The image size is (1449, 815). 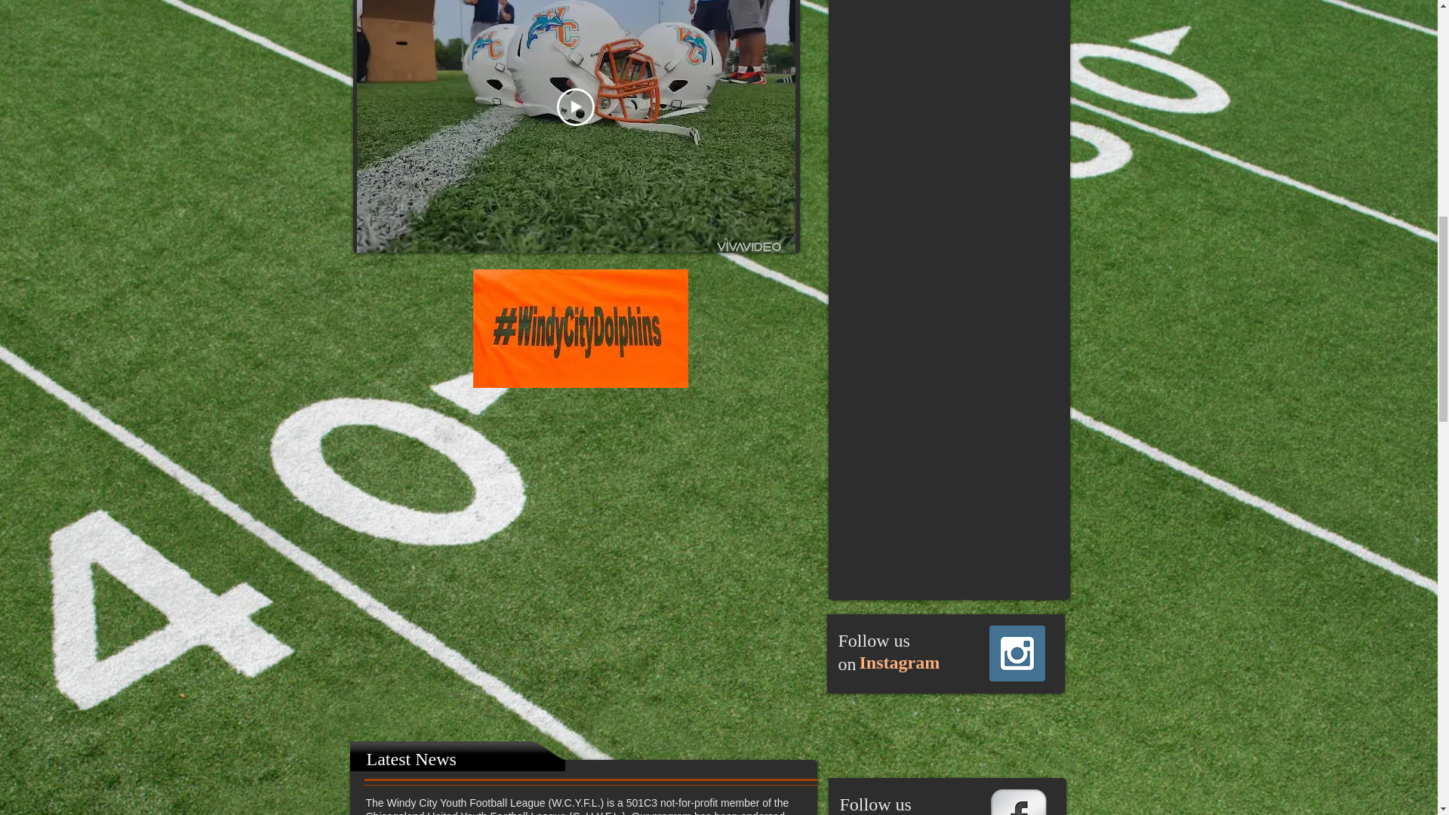 What do you see at coordinates (847, 664) in the screenshot?
I see `on` at bounding box center [847, 664].